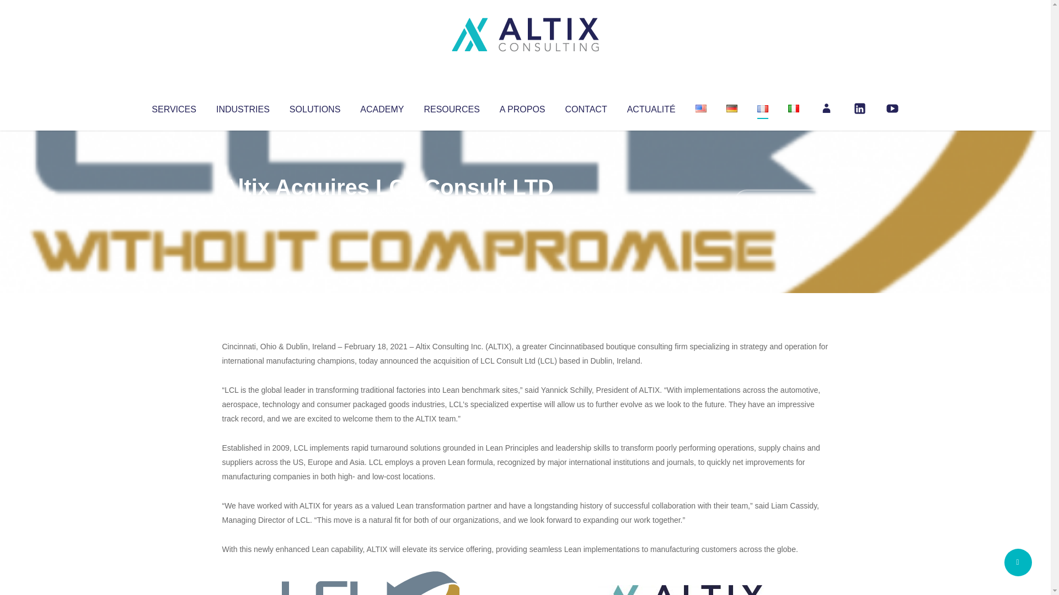 The image size is (1059, 595). What do you see at coordinates (522, 107) in the screenshot?
I see `A PROPOS` at bounding box center [522, 107].